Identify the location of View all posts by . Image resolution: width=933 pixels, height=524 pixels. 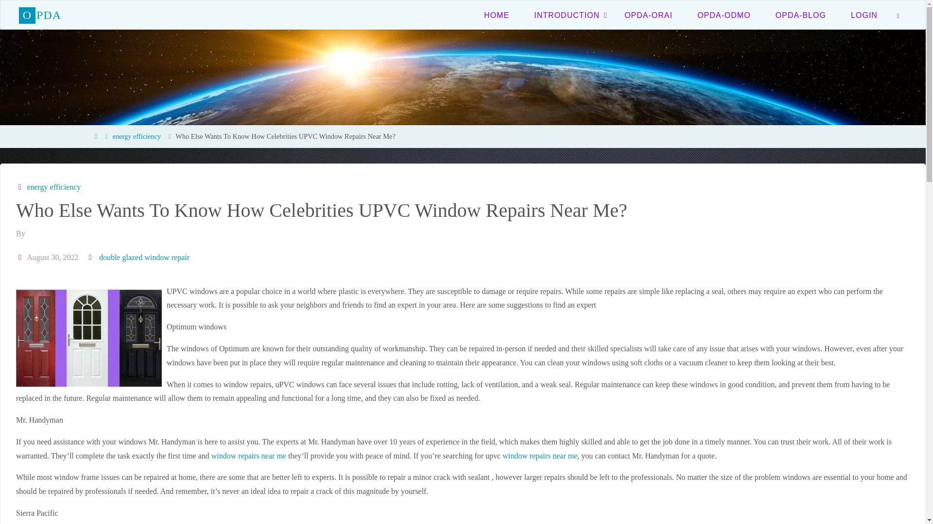
(28, 234).